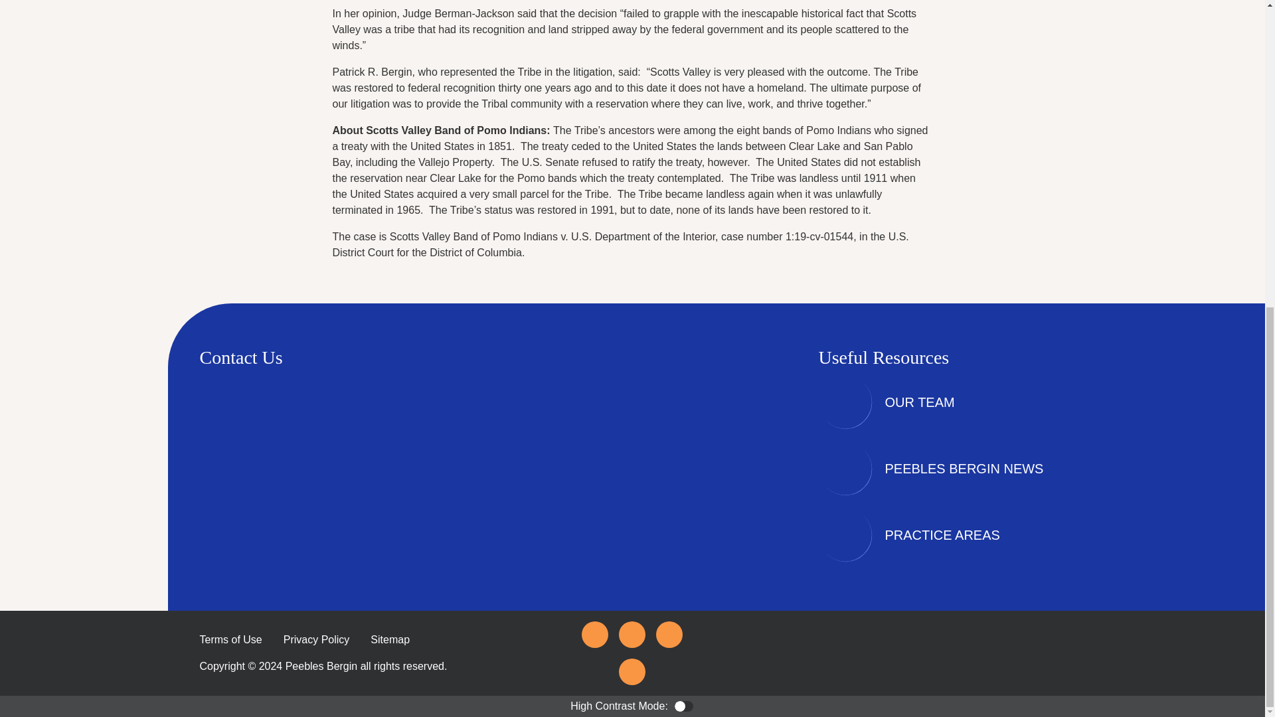 This screenshot has width=1275, height=717. I want to click on Sitemap, so click(390, 639).